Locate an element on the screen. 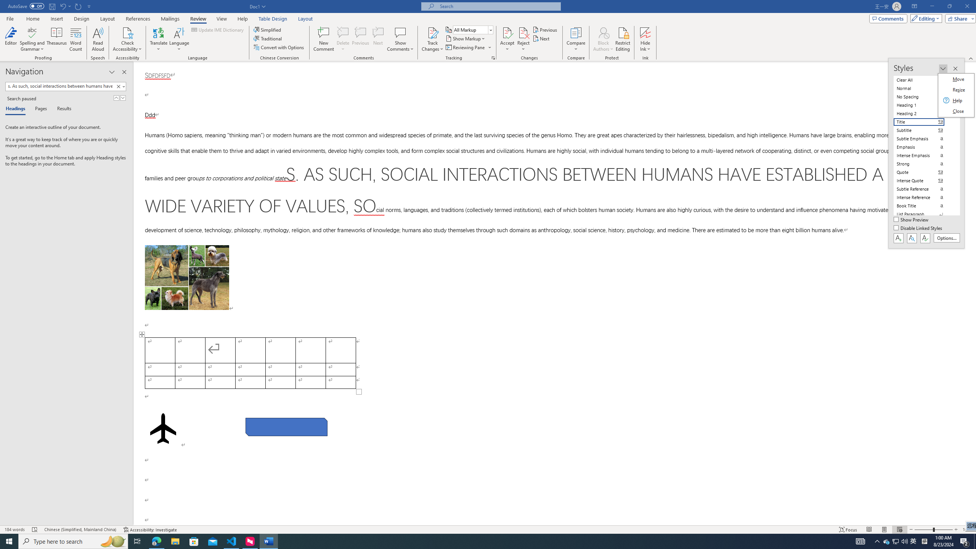 This screenshot has width=976, height=549. Intense Emphasis is located at coordinates (923, 156).